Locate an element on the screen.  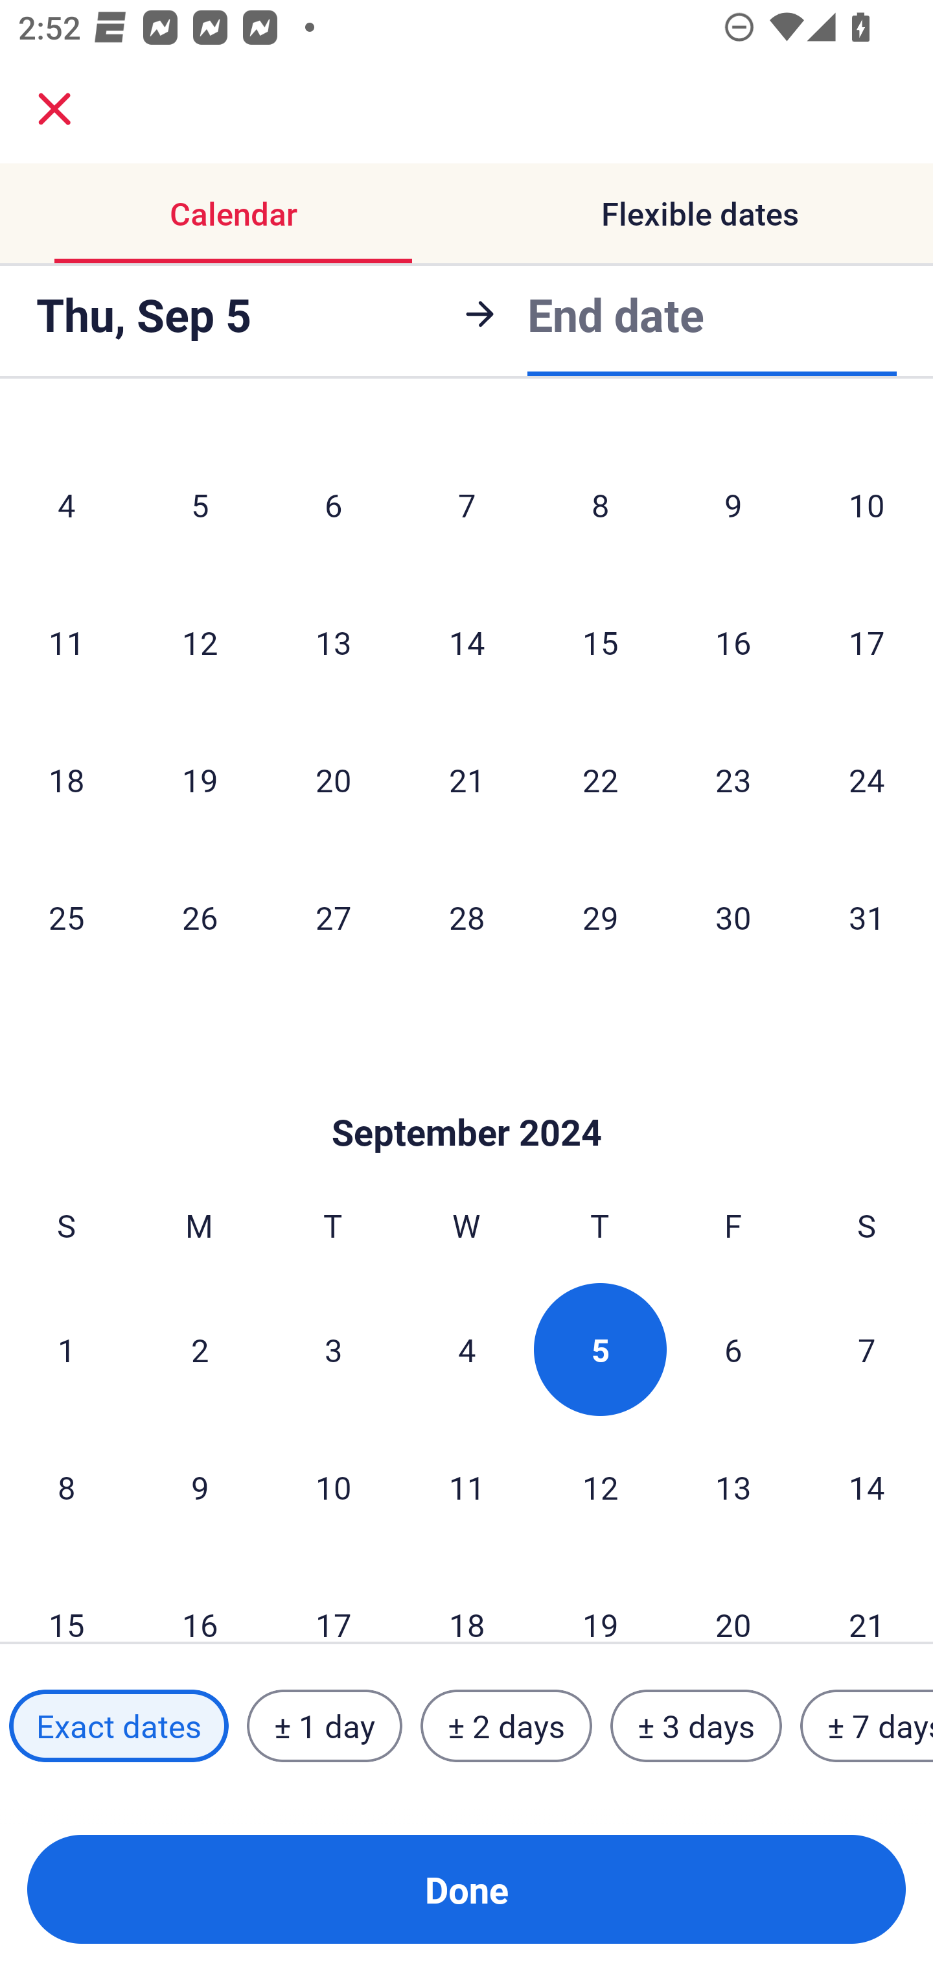
21 Saturday, September 21, 2024 is located at coordinates (867, 1599).